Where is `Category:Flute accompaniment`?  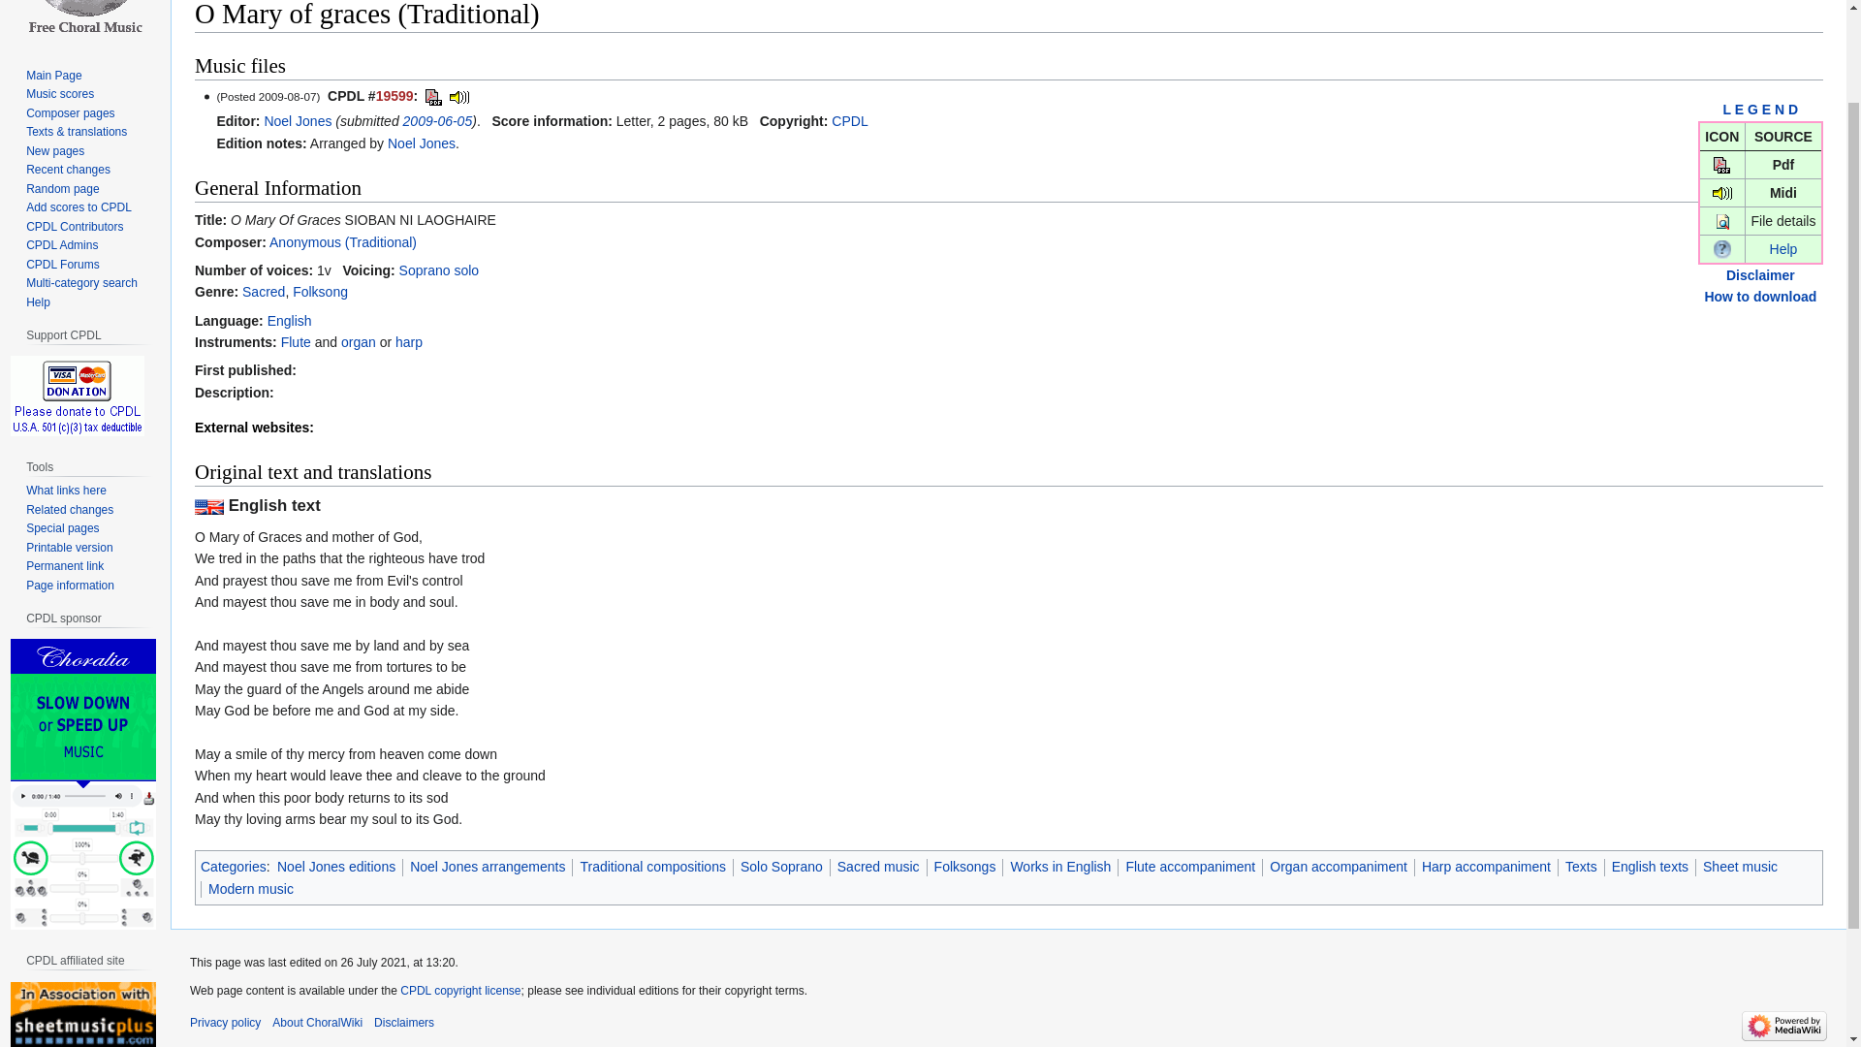
Category:Flute accompaniment is located at coordinates (295, 341).